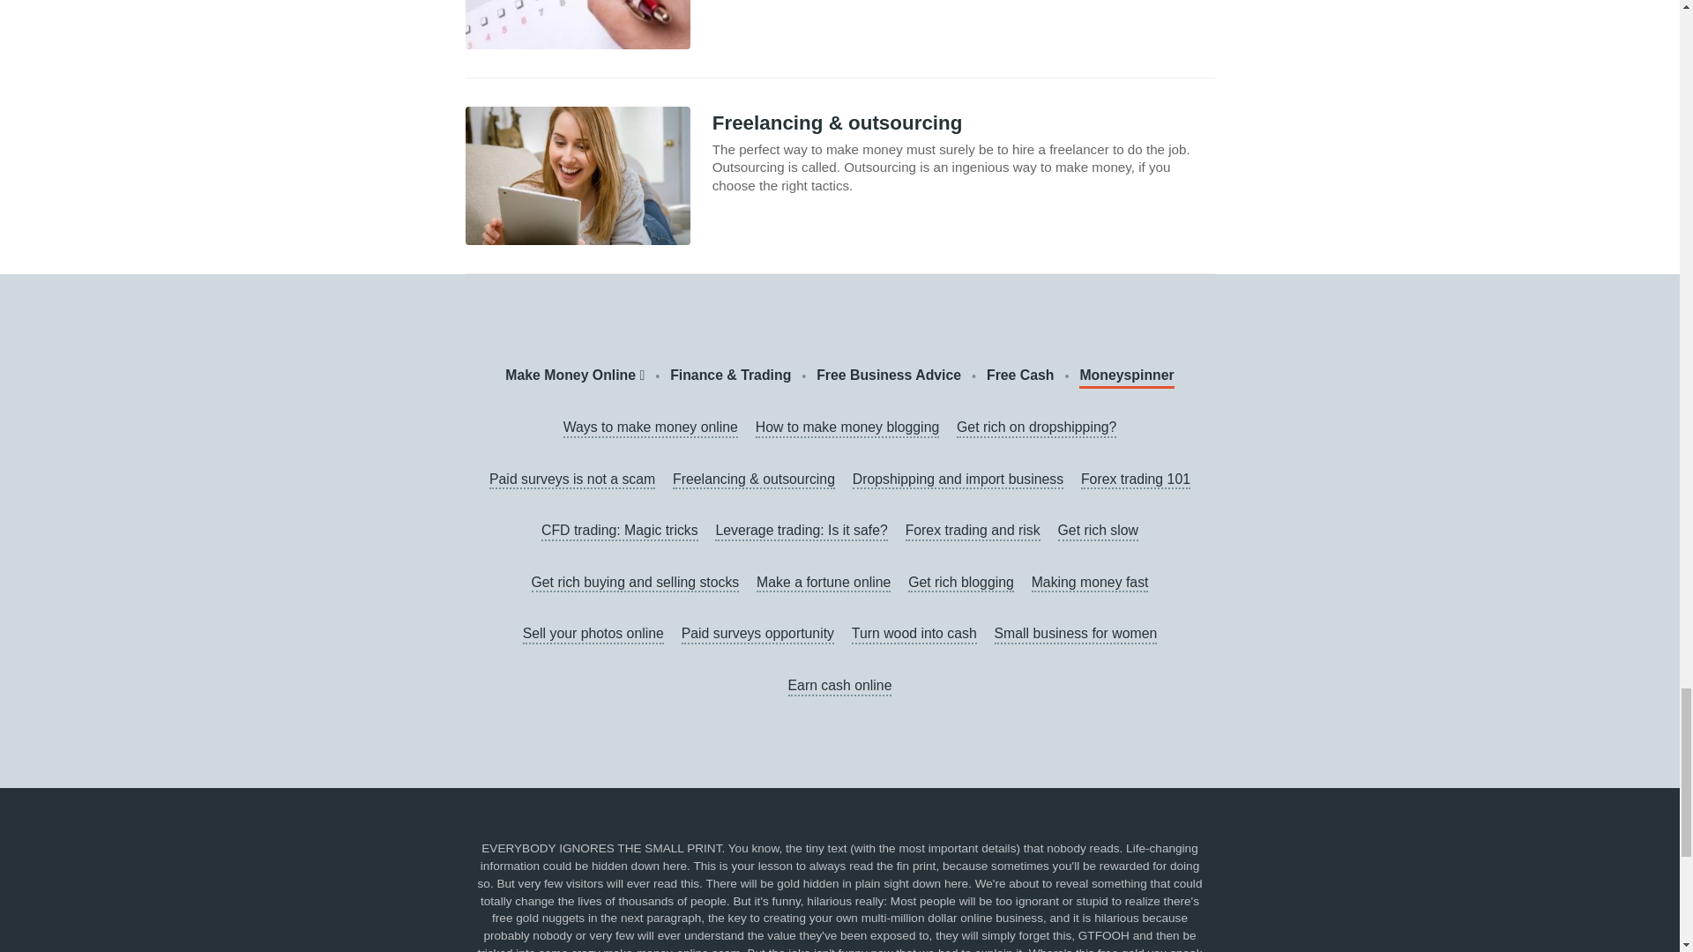  I want to click on CFD trading: Magic tricks, so click(619, 532).